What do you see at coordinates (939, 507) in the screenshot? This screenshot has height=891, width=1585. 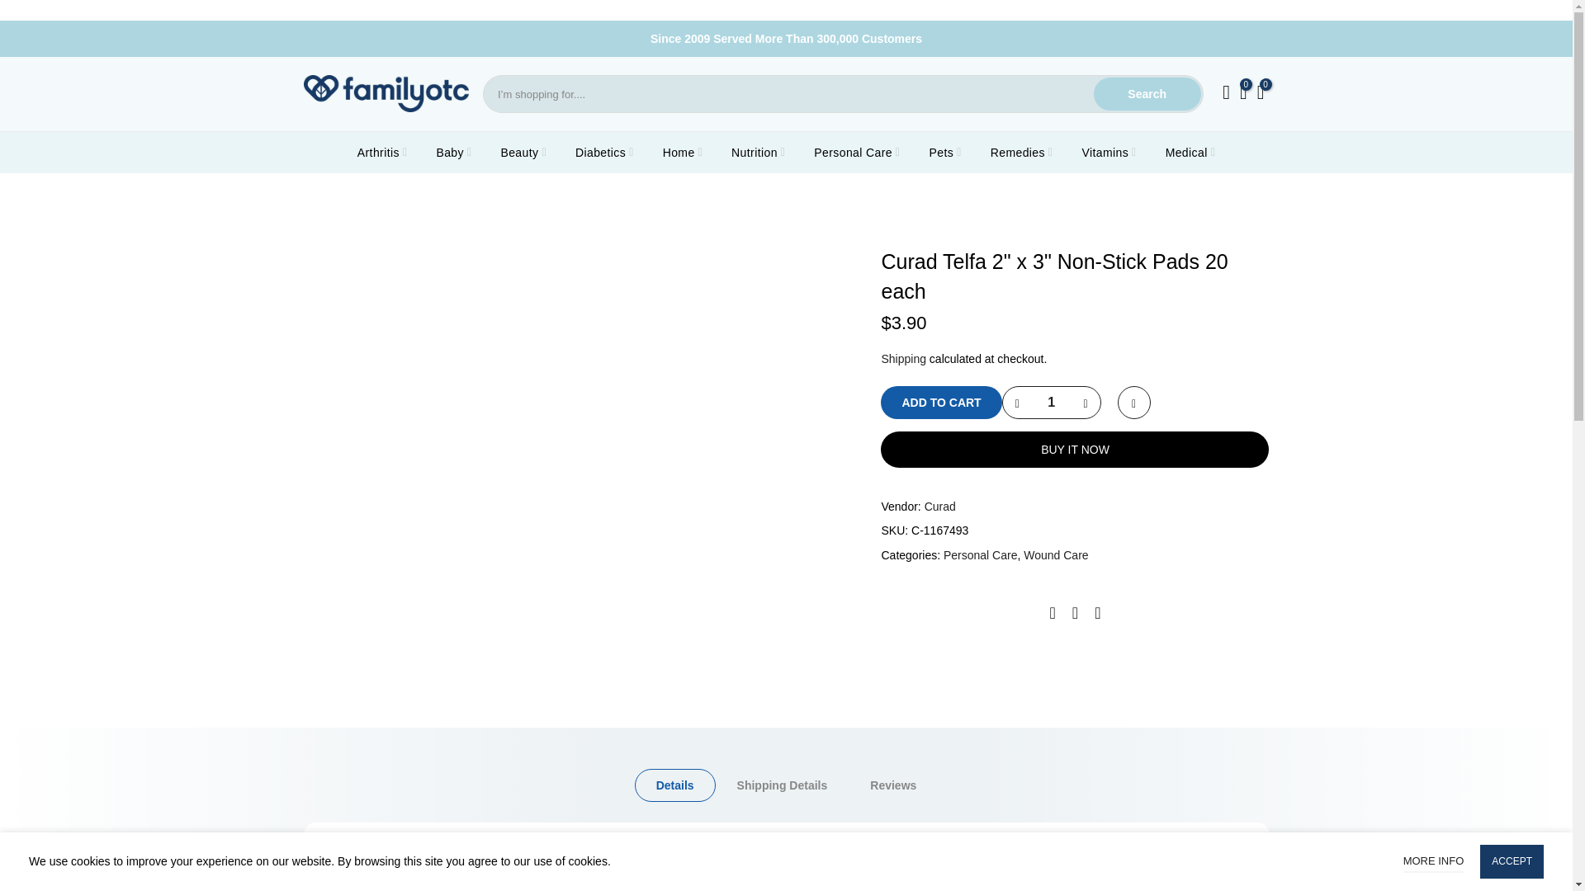 I see `Curad` at bounding box center [939, 507].